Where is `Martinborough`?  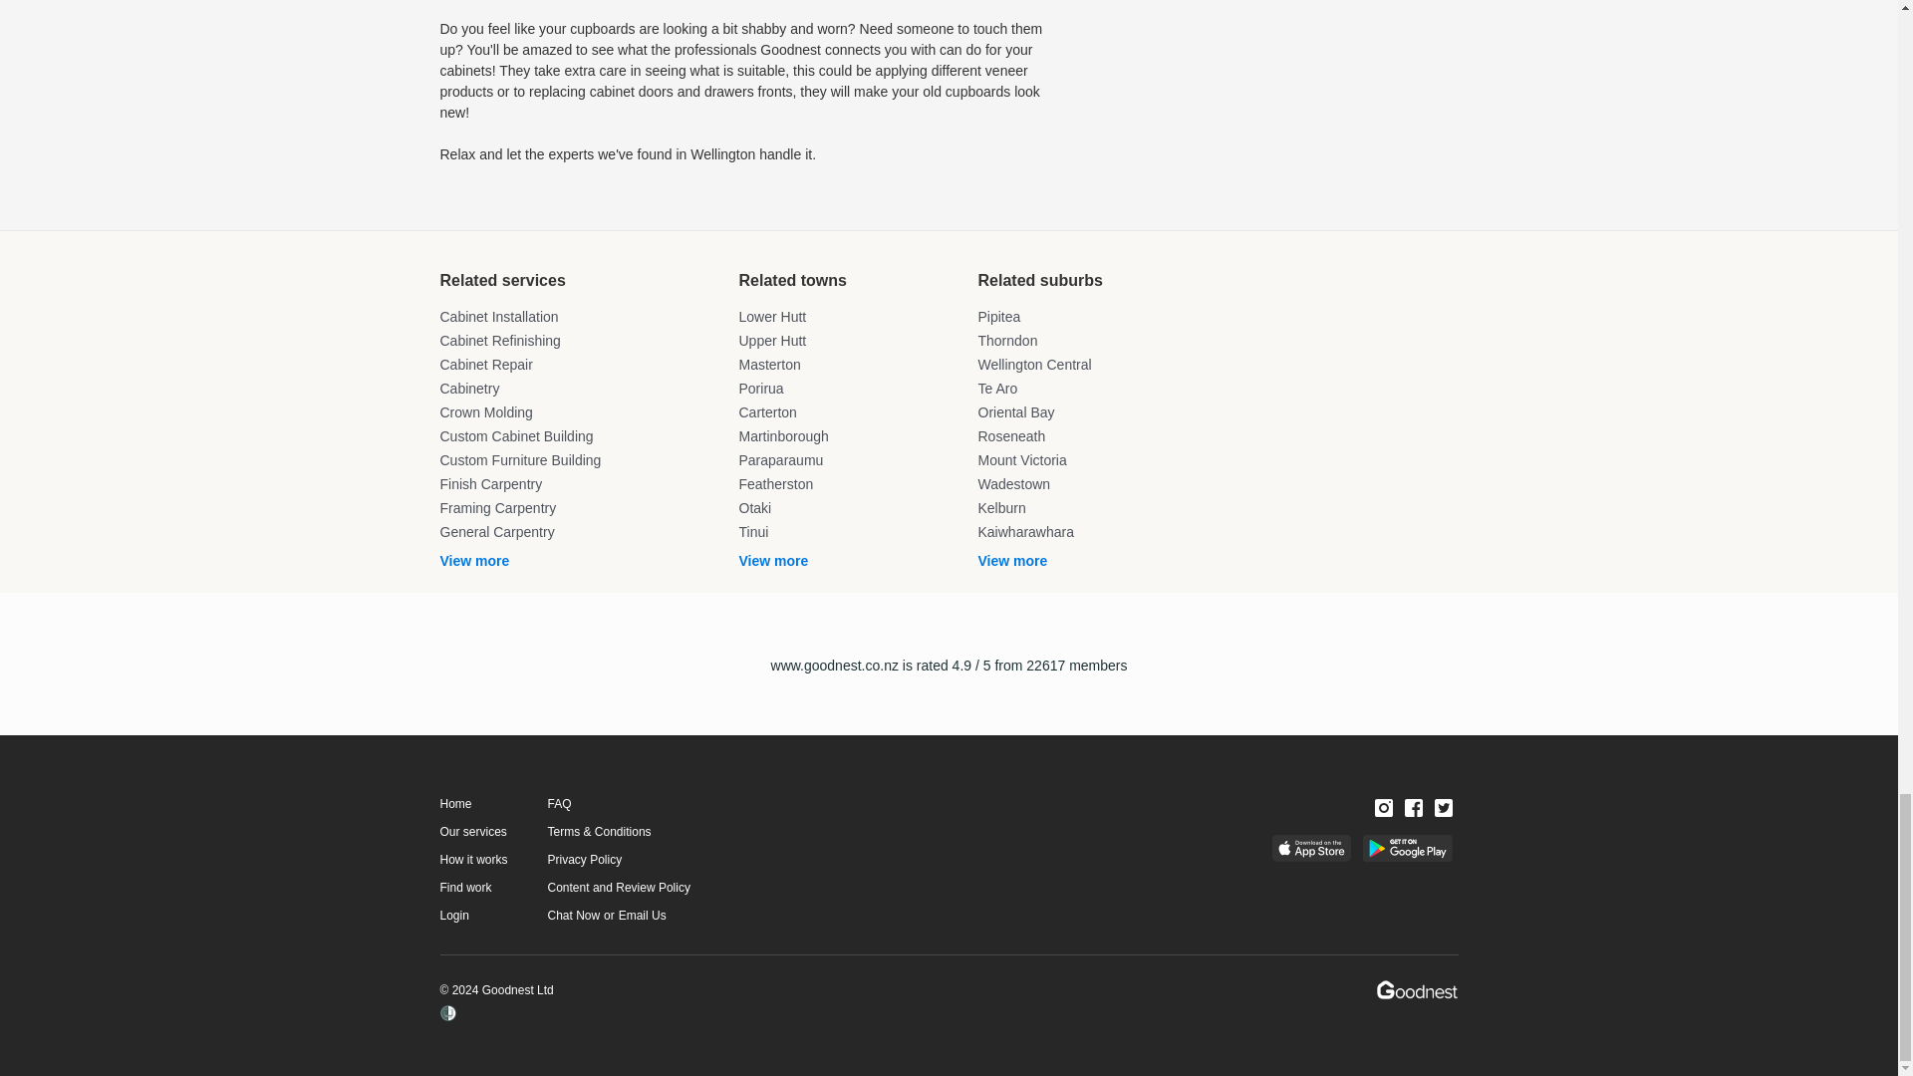
Martinborough is located at coordinates (848, 436).